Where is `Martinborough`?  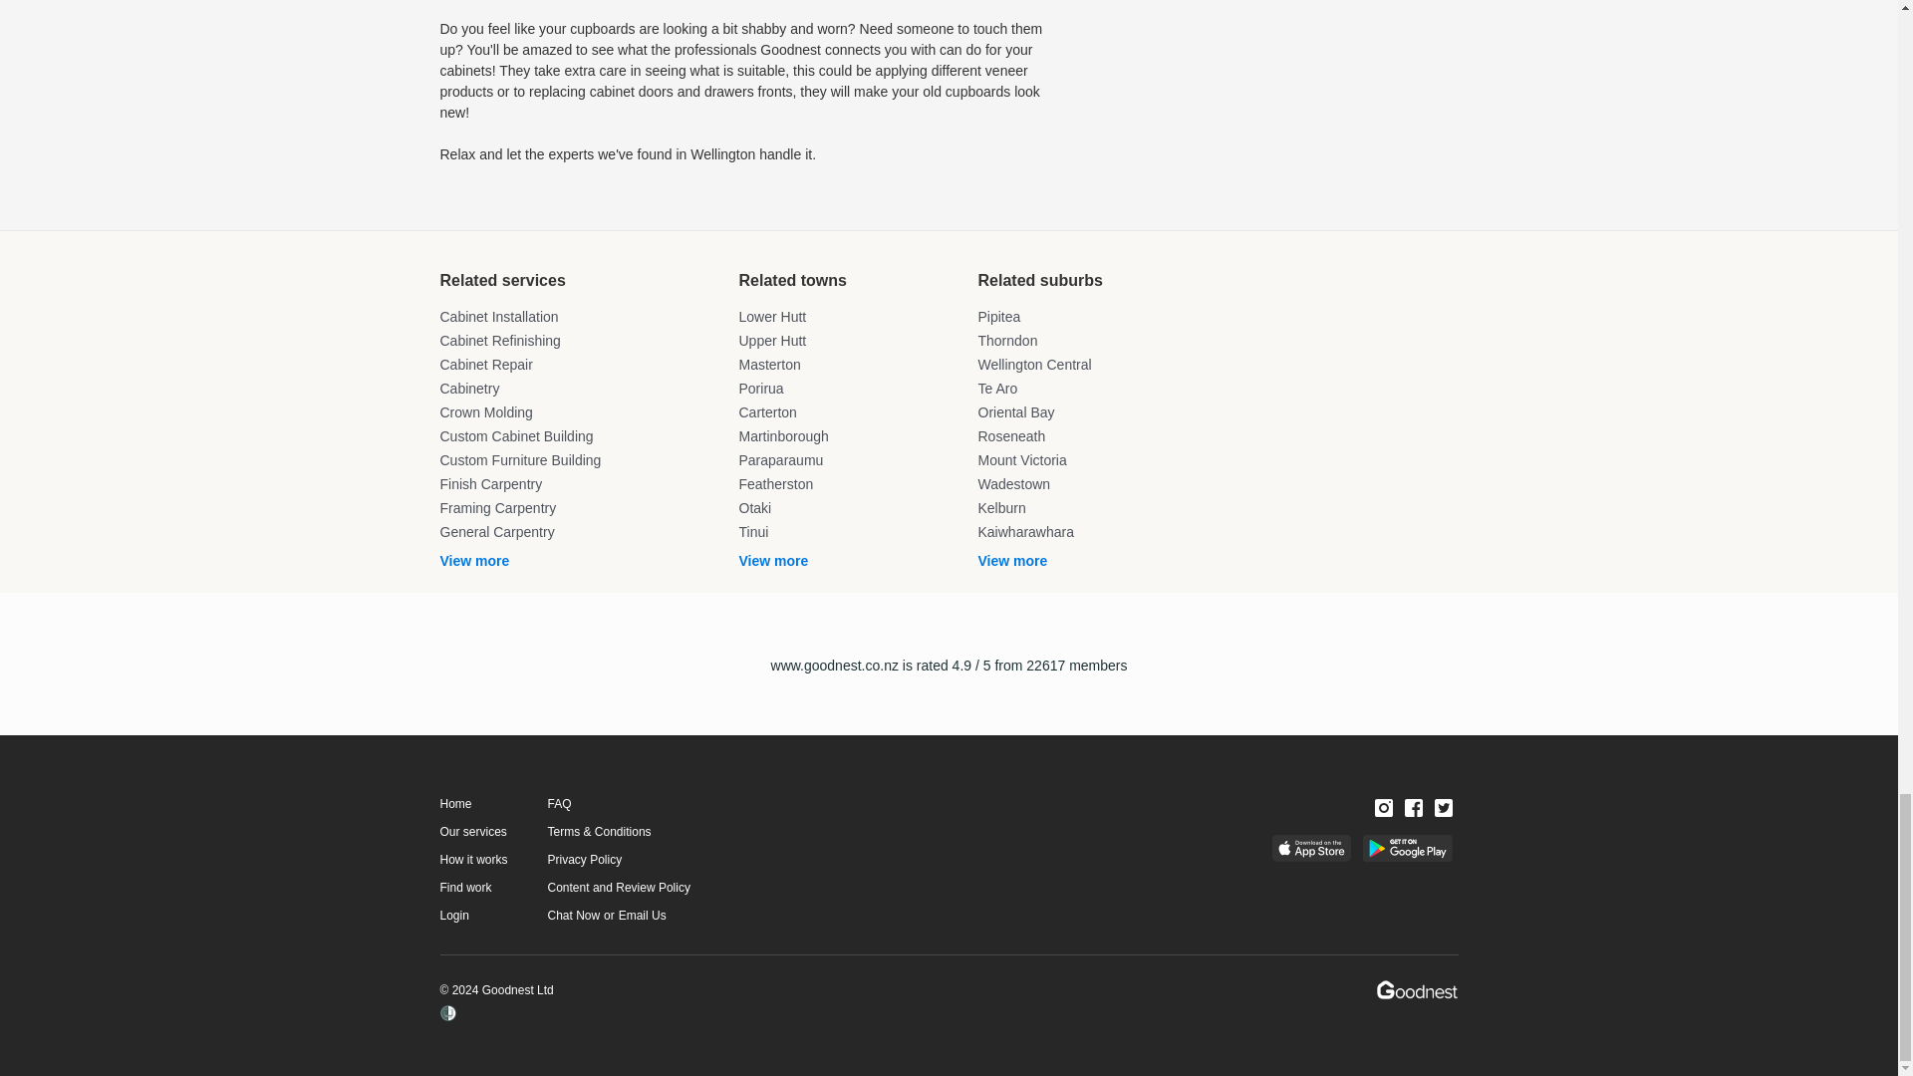
Martinborough is located at coordinates (848, 436).